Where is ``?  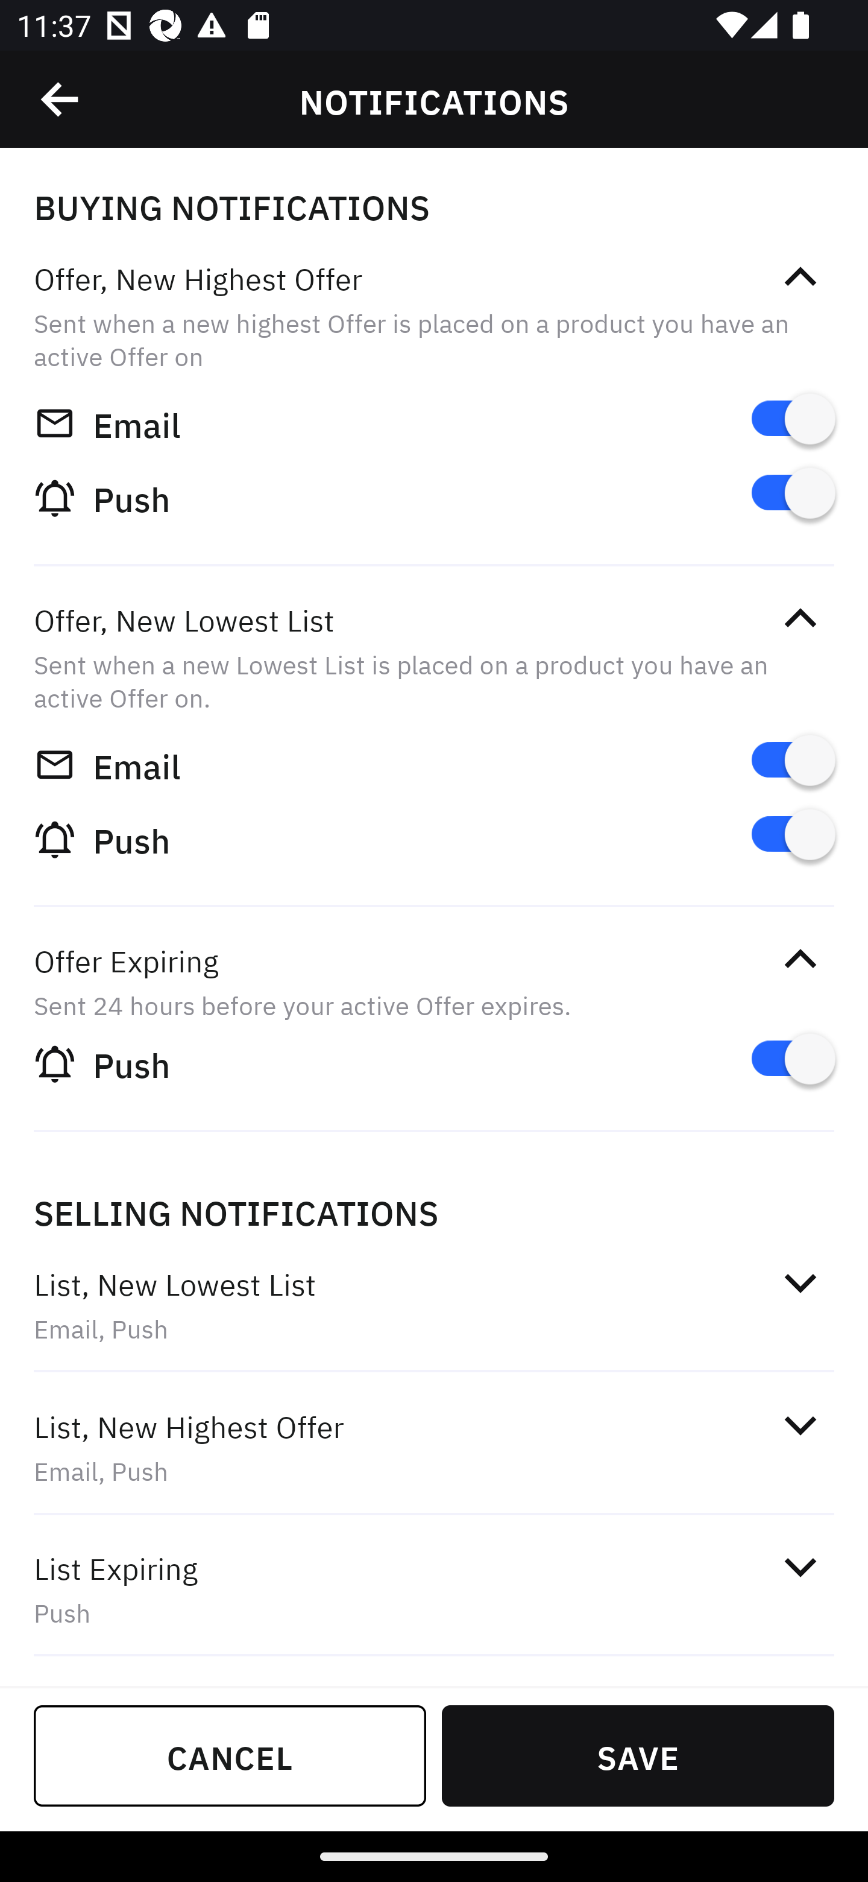
 is located at coordinates (800, 1425).